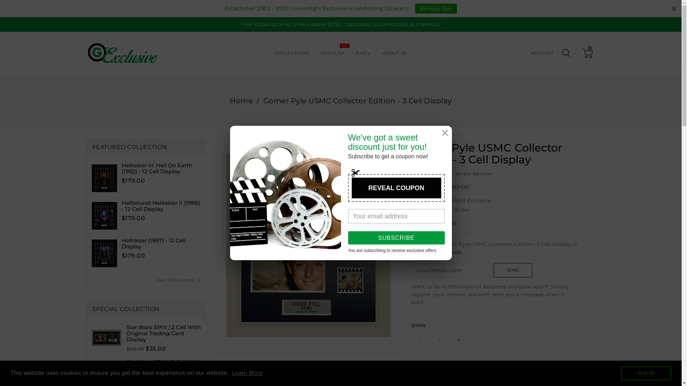 Image resolution: width=687 pixels, height=386 pixels. What do you see at coordinates (292, 52) in the screenshot?
I see `COLLECTIONS` at bounding box center [292, 52].